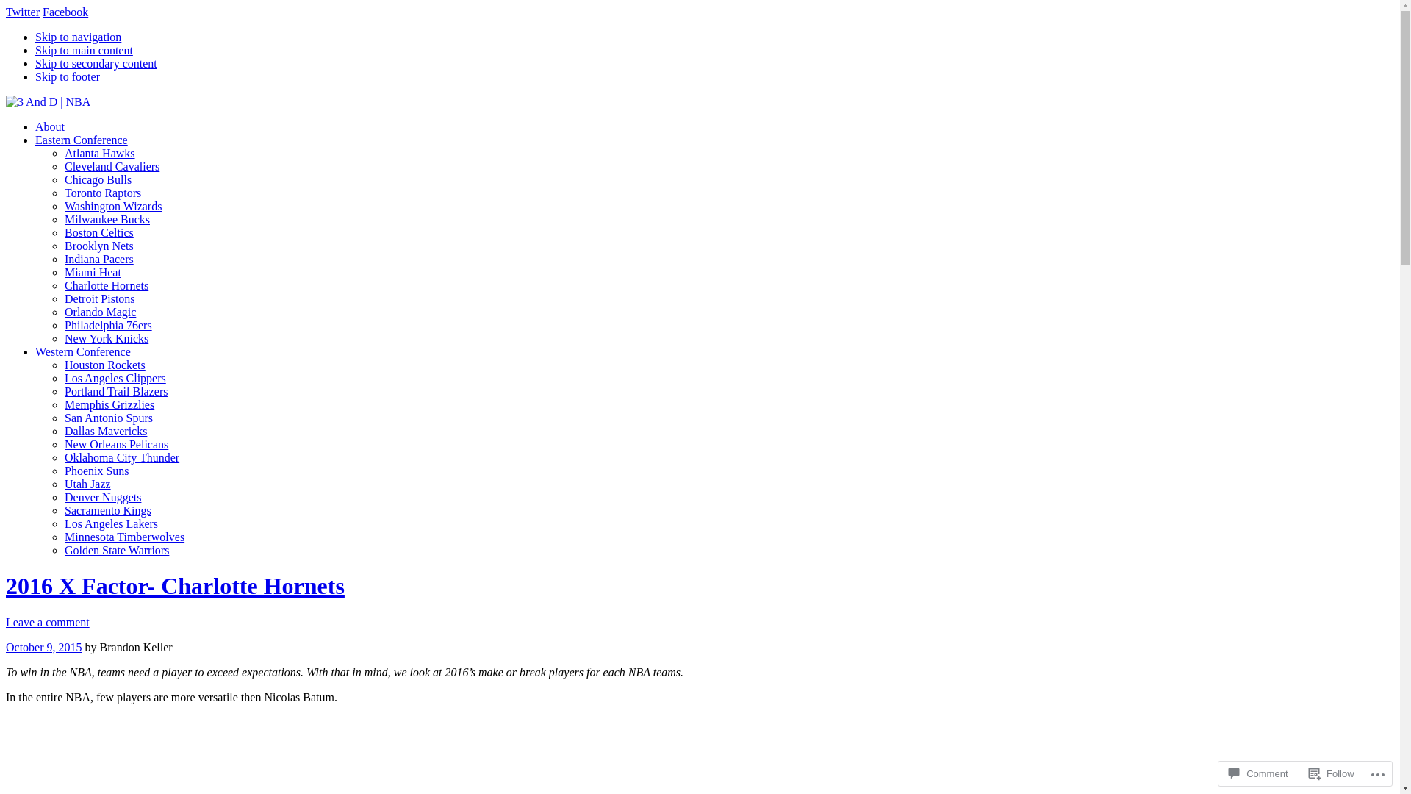  Describe the element at coordinates (99, 246) in the screenshot. I see `Brooklyn Nets` at that location.